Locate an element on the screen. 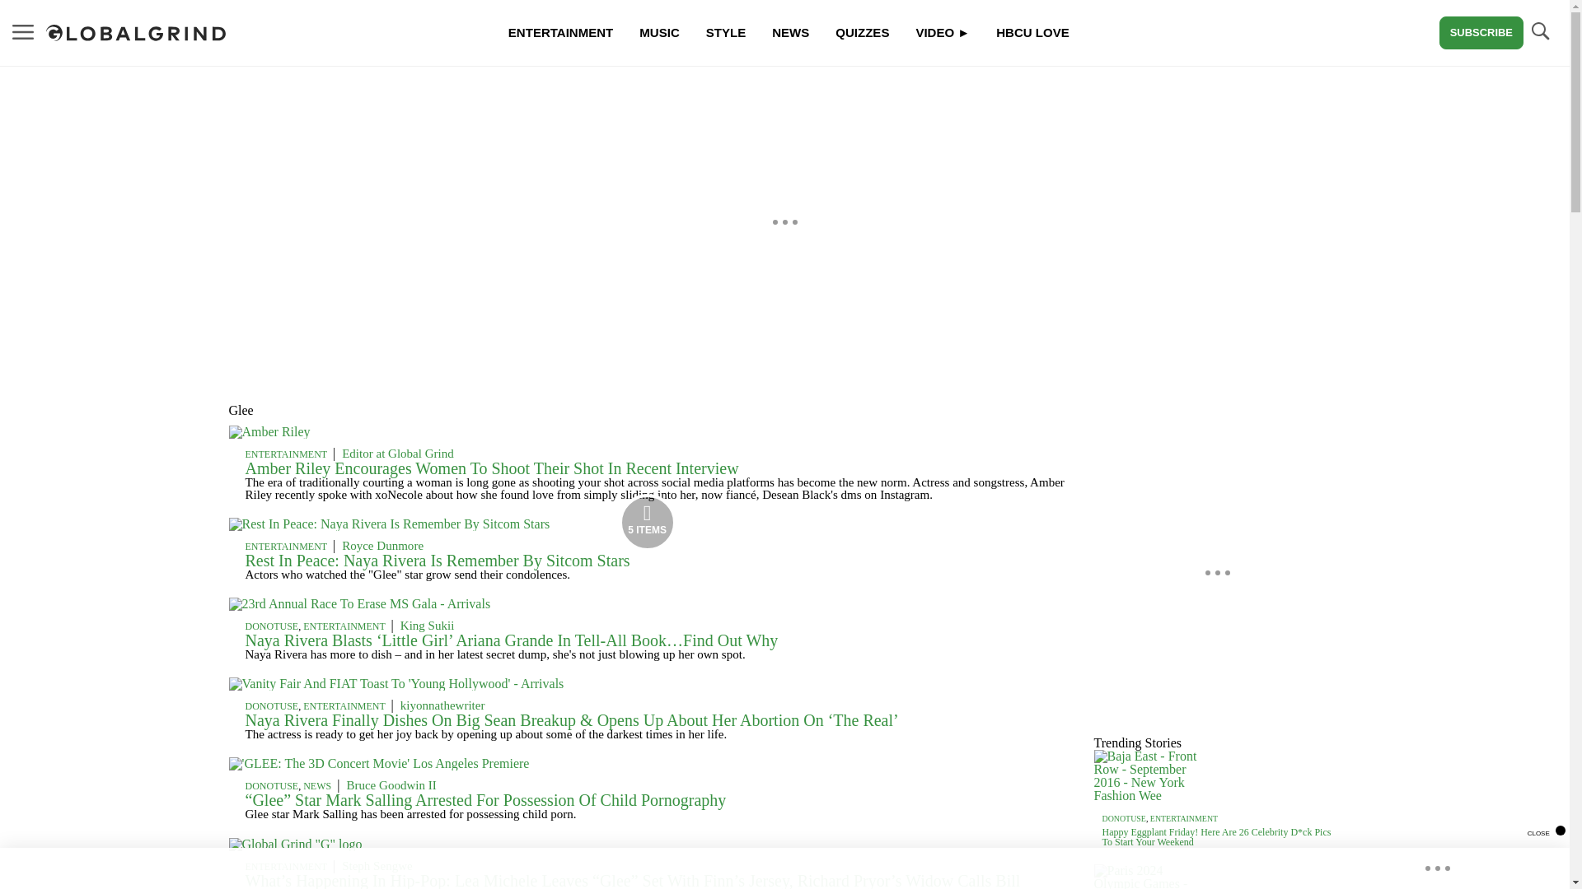 The width and height of the screenshot is (1582, 889). Rest In Peace: Naya Rivera Is Remember By Sitcom Stars is located at coordinates (437, 560).